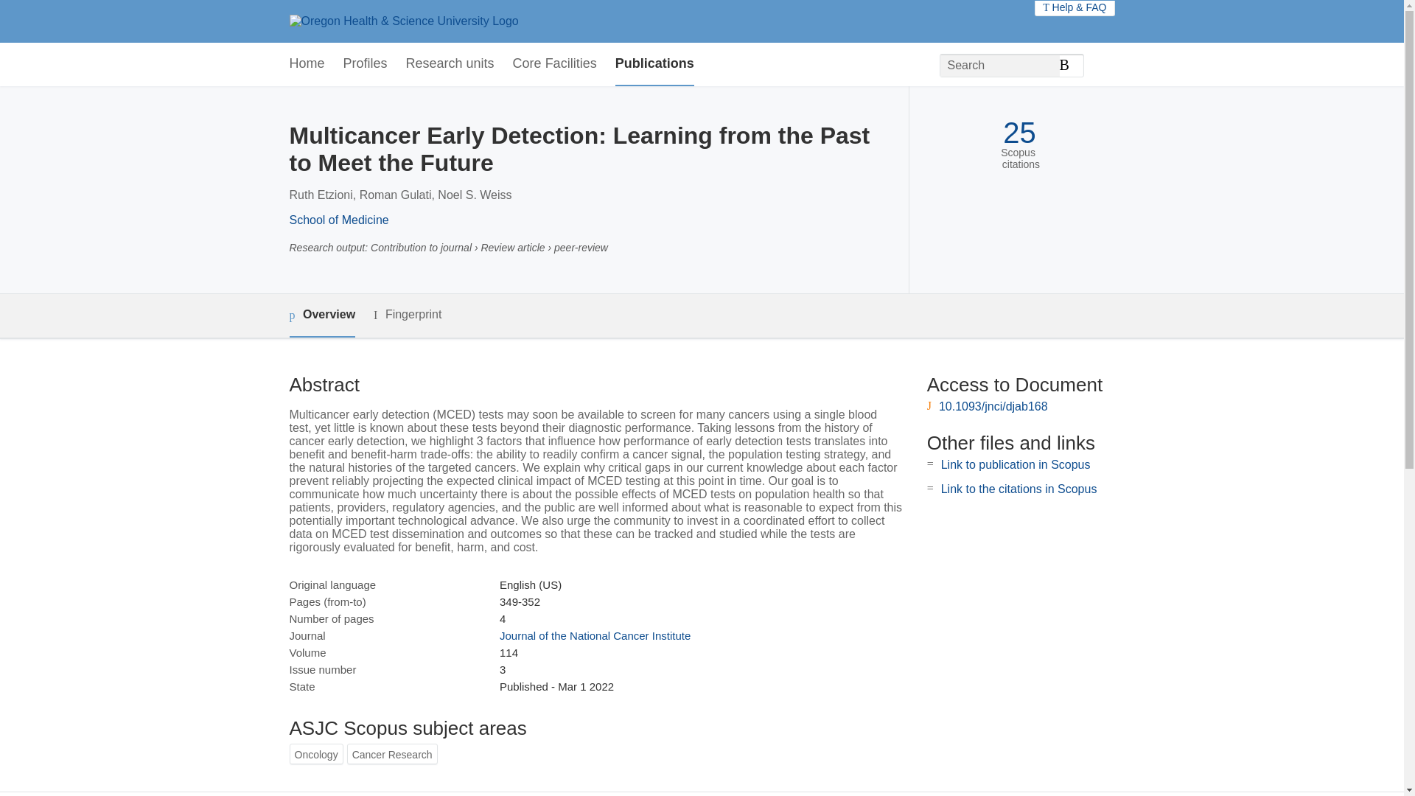  I want to click on Core Facilities, so click(554, 64).